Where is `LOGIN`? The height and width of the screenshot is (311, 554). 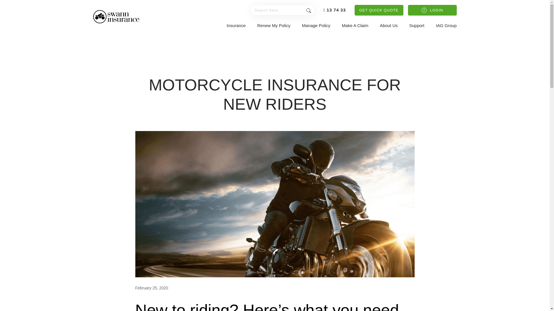 LOGIN is located at coordinates (432, 10).